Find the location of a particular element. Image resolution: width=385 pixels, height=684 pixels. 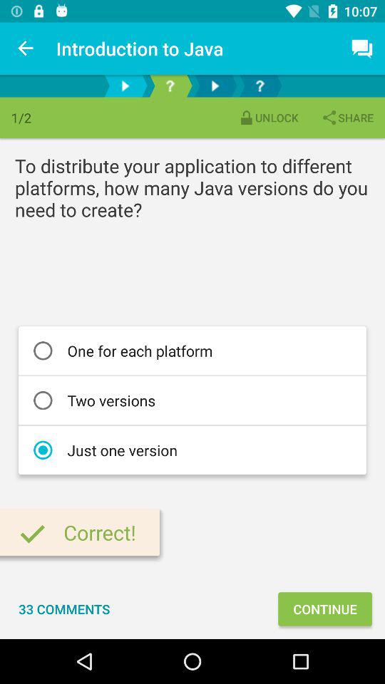

select the icon next to unlock item is located at coordinates (347, 117).